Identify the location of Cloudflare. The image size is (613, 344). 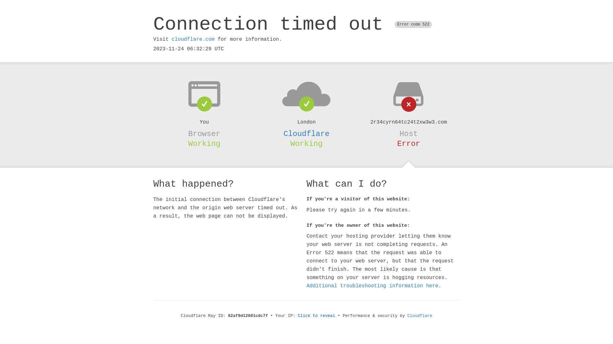
(420, 316).